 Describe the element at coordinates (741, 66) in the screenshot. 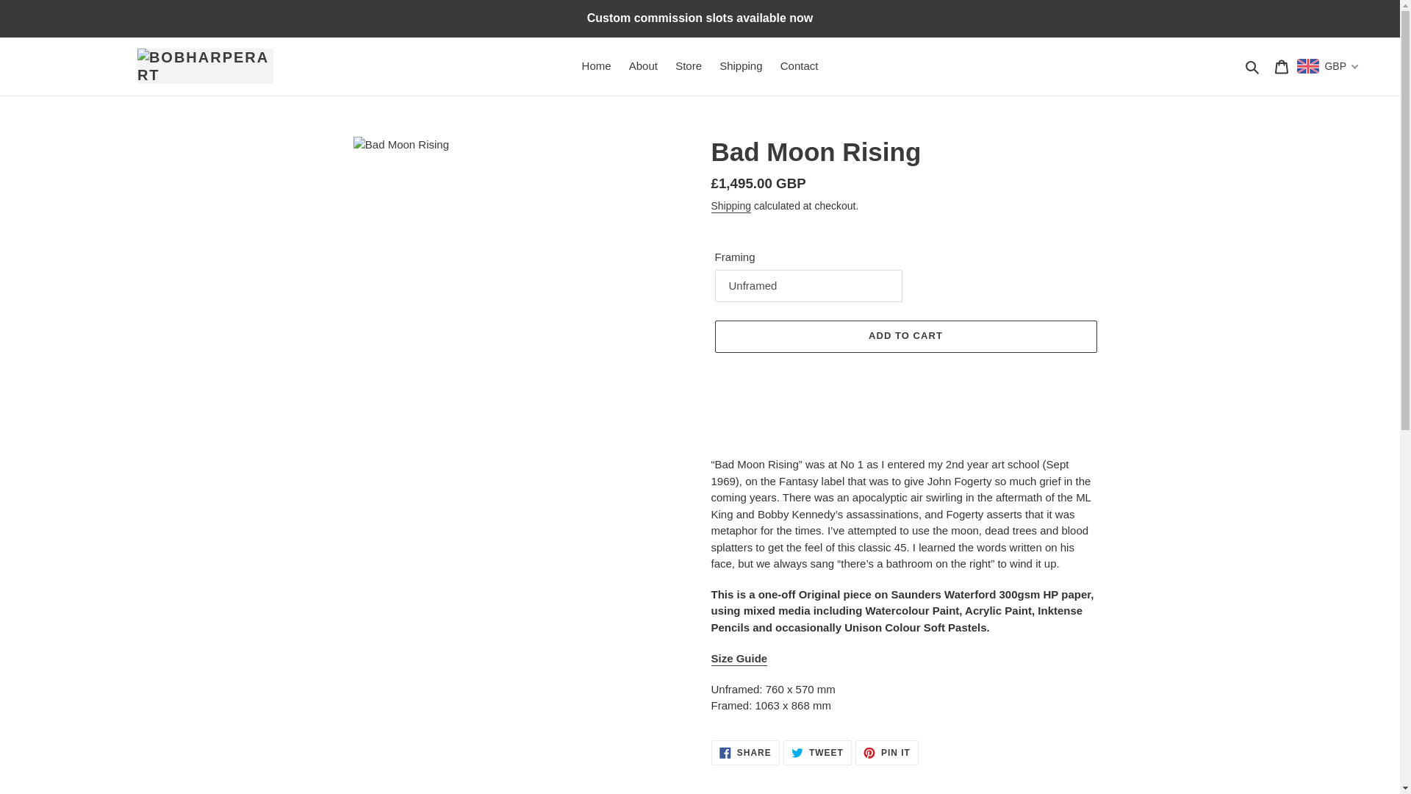

I see `Shipping` at that location.